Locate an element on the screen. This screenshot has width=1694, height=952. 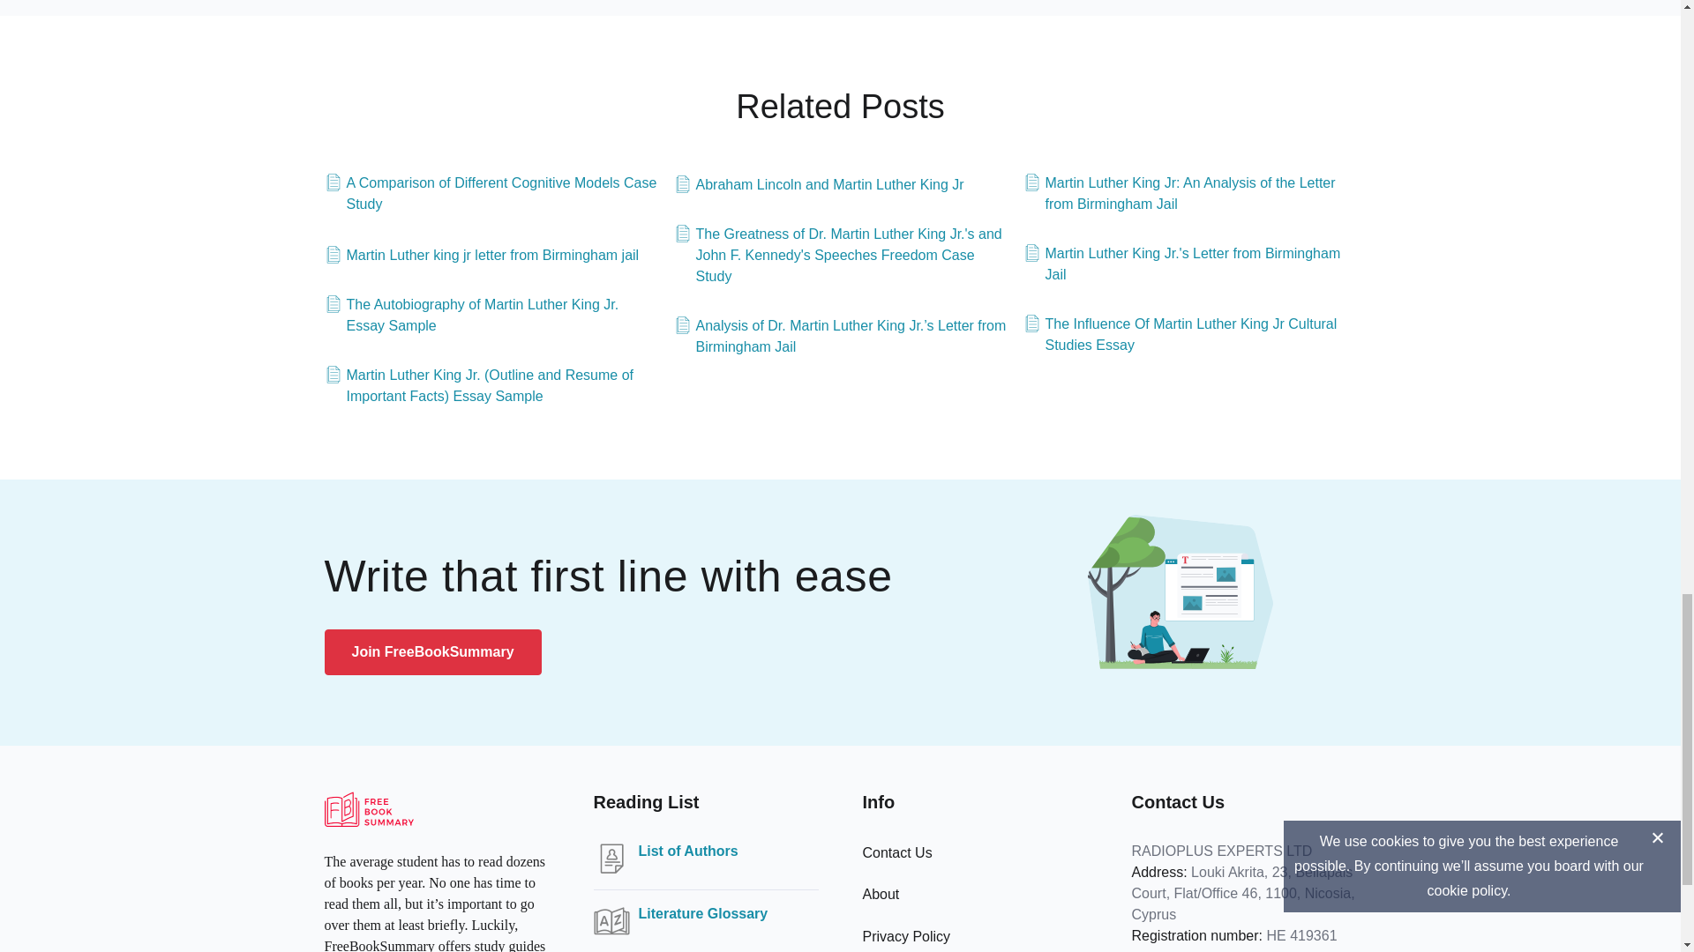
List of Authors is located at coordinates (688, 852).